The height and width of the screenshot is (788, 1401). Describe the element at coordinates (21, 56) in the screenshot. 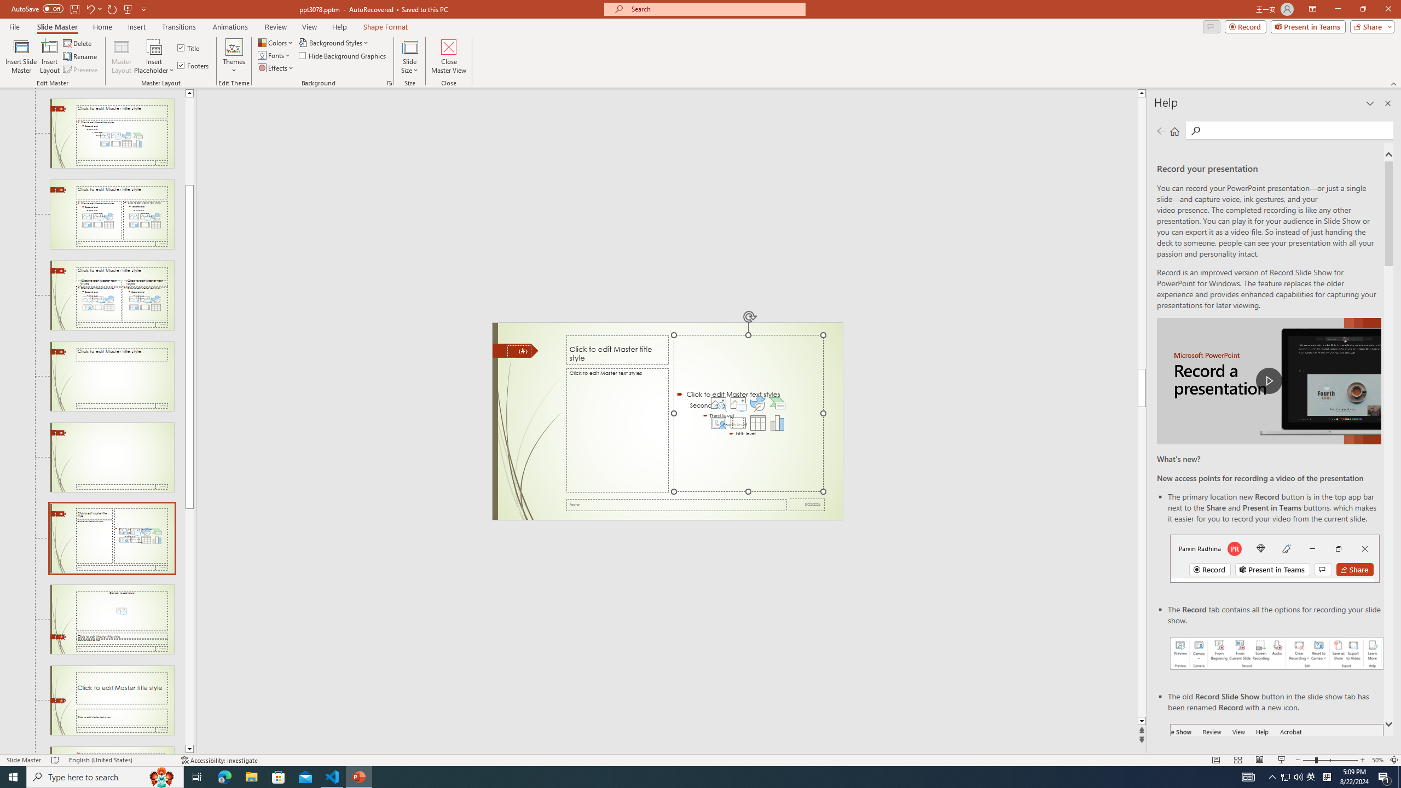

I see `Insert Slide Master` at that location.